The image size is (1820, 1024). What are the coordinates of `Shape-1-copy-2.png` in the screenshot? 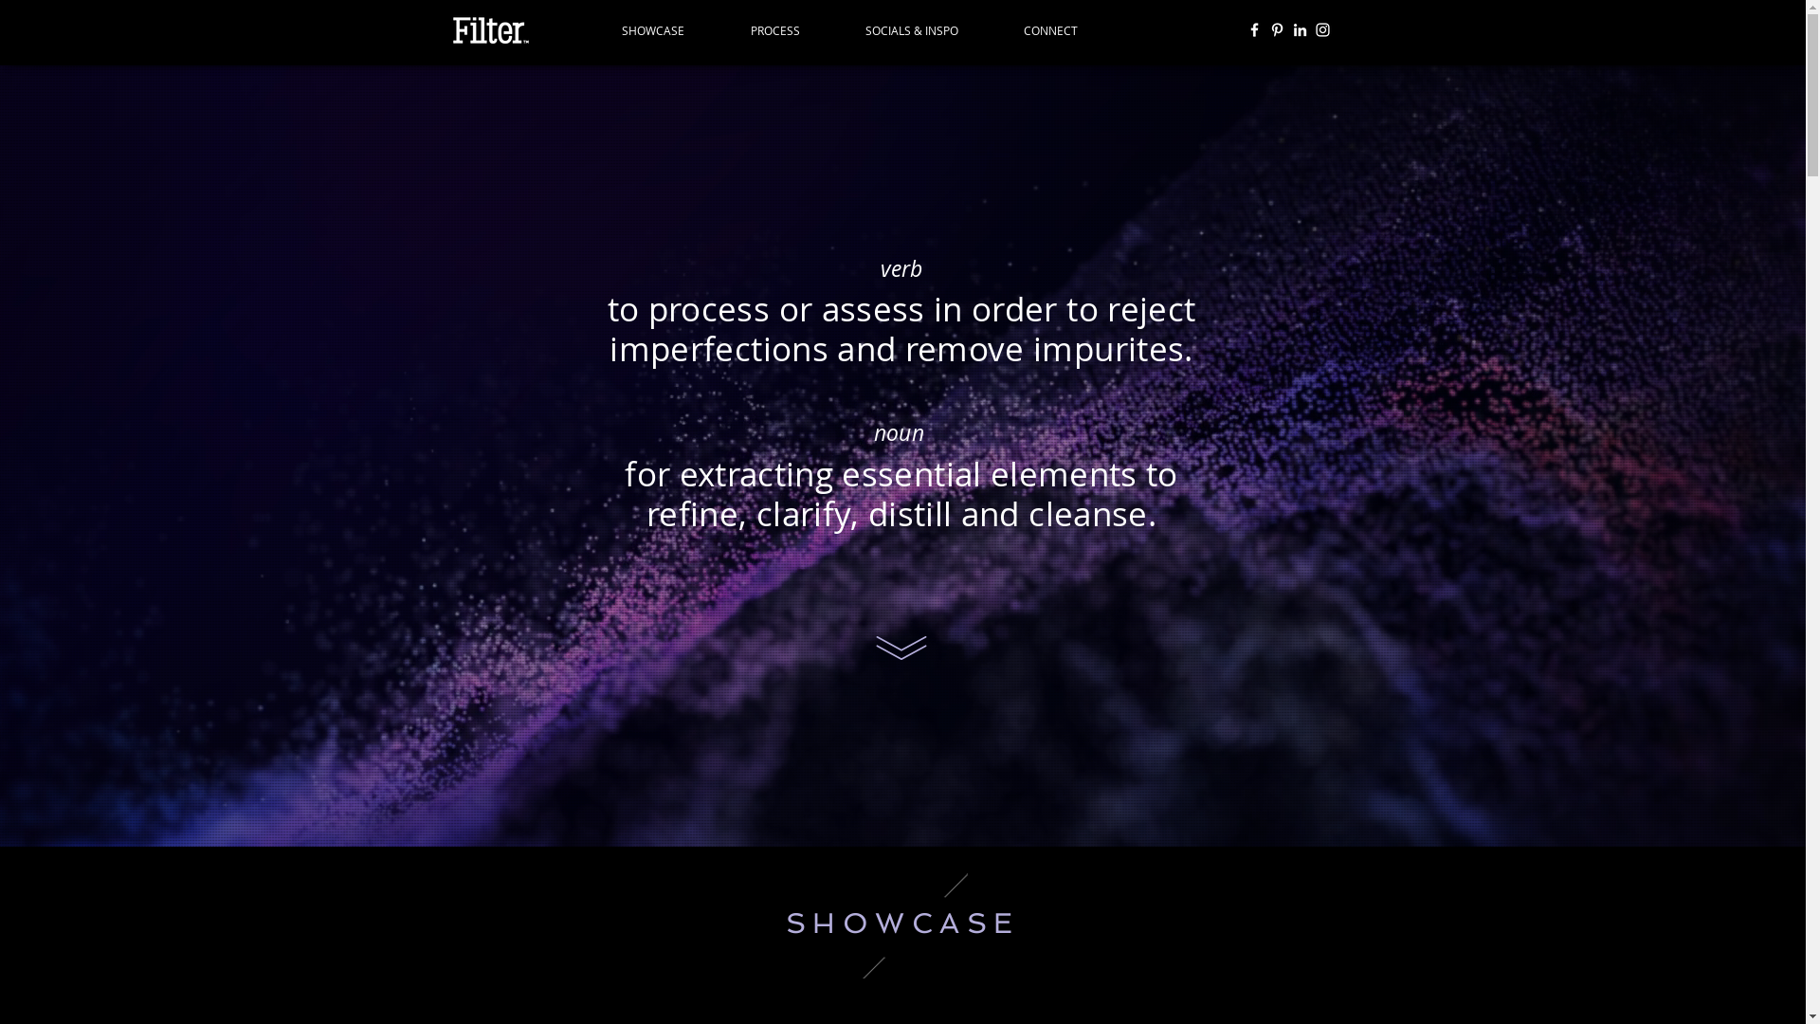 It's located at (913, 925).